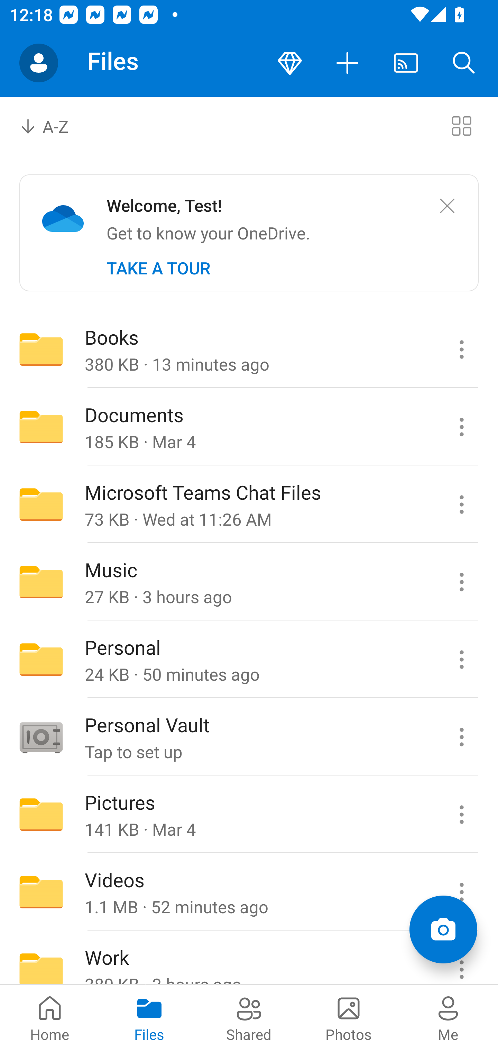 The height and width of the screenshot is (1052, 498). Describe the element at coordinates (448, 1018) in the screenshot. I see `Me pivot Me` at that location.